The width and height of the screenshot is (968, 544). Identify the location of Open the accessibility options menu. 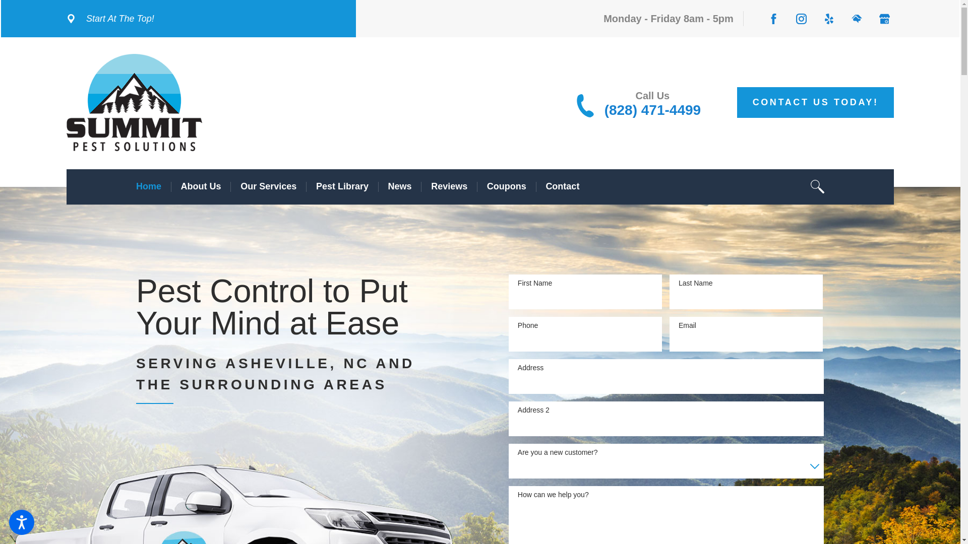
(21, 522).